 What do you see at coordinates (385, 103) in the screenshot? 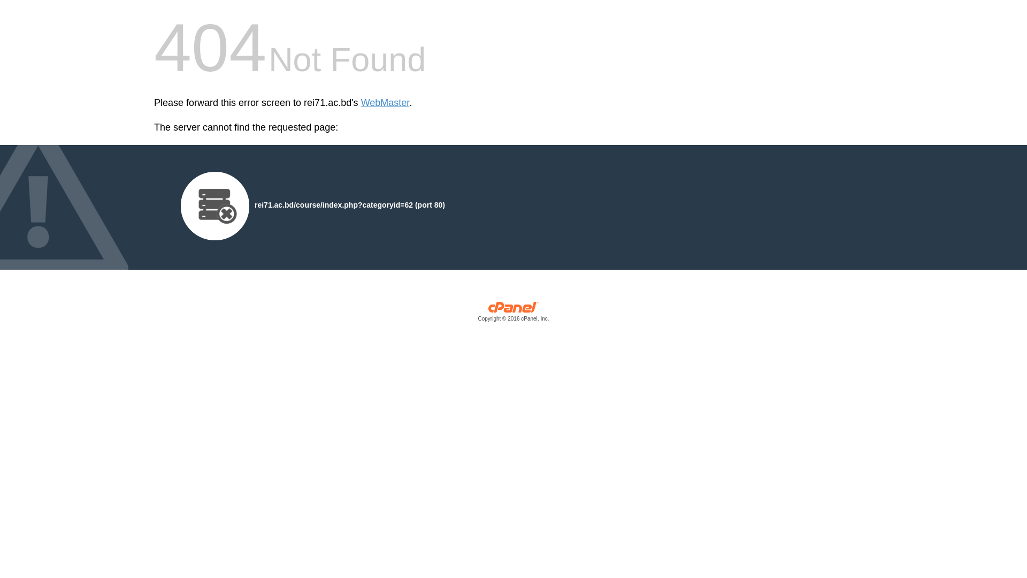
I see `WebMaster` at bounding box center [385, 103].